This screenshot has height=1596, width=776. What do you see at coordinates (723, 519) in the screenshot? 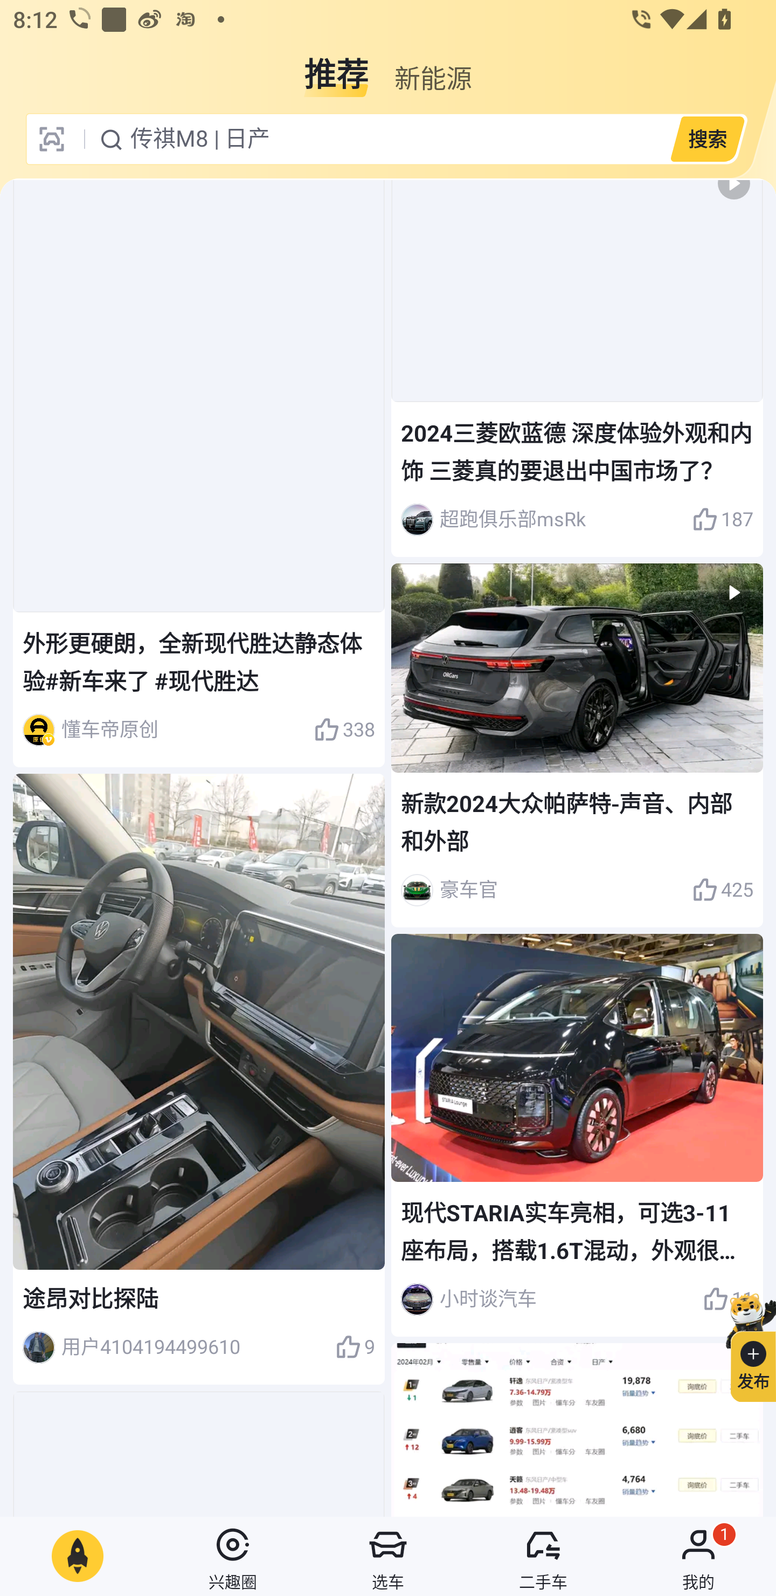
I see `187` at bounding box center [723, 519].